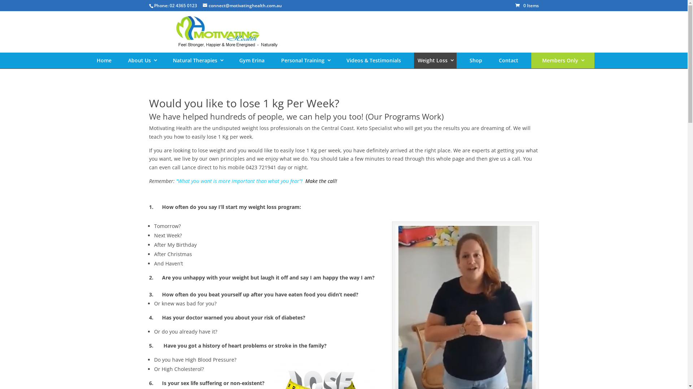 The height and width of the screenshot is (389, 693). Describe the element at coordinates (374, 61) in the screenshot. I see `Videos & Testimonials` at that location.